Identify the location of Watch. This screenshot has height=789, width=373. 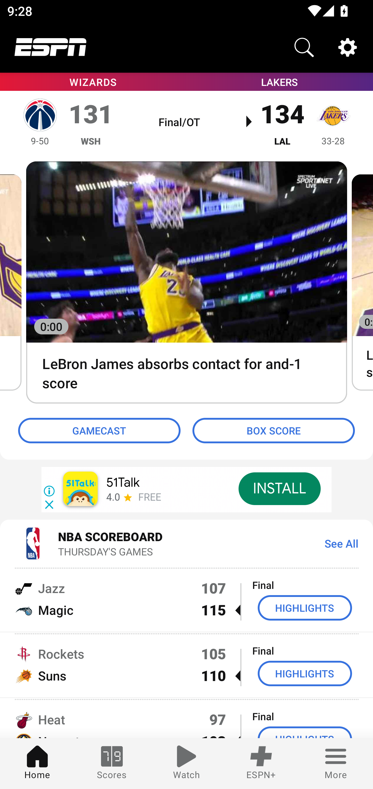
(187, 764).